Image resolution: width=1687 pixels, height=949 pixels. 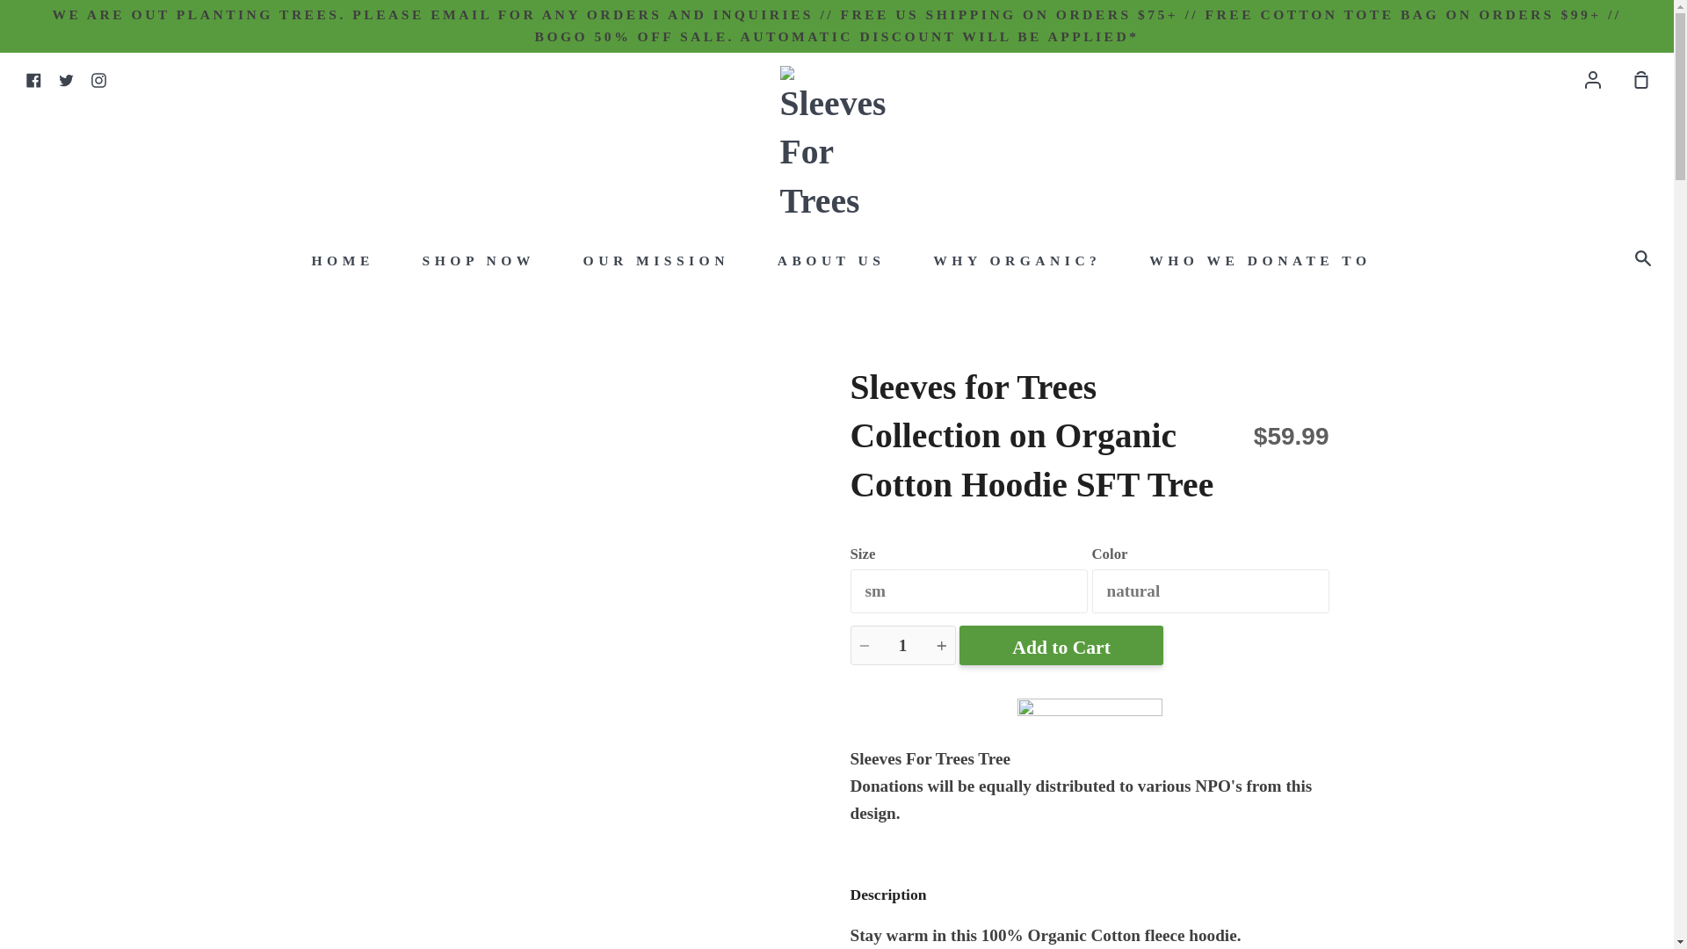 What do you see at coordinates (1260, 260) in the screenshot?
I see `WHO WE DONATE TO` at bounding box center [1260, 260].